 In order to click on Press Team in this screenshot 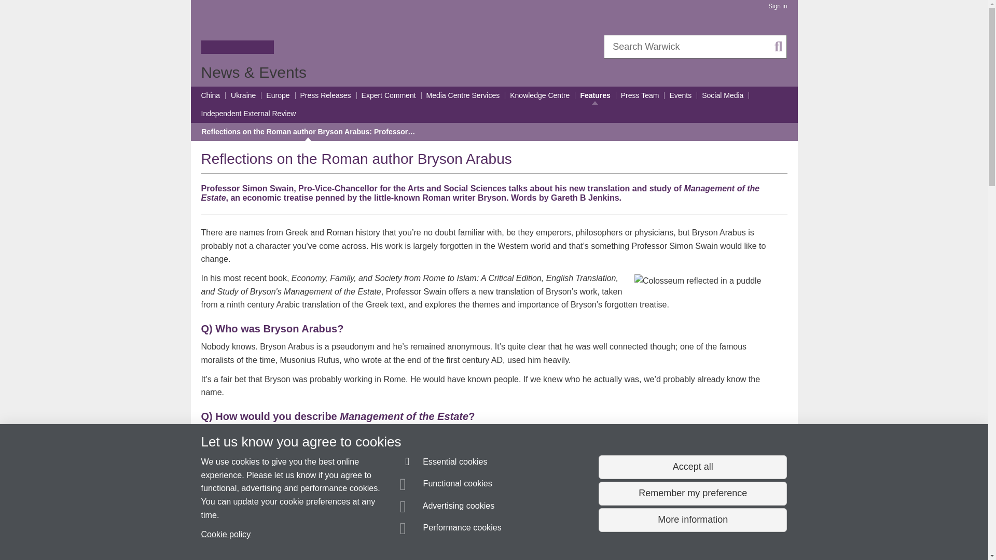, I will do `click(640, 95)`.